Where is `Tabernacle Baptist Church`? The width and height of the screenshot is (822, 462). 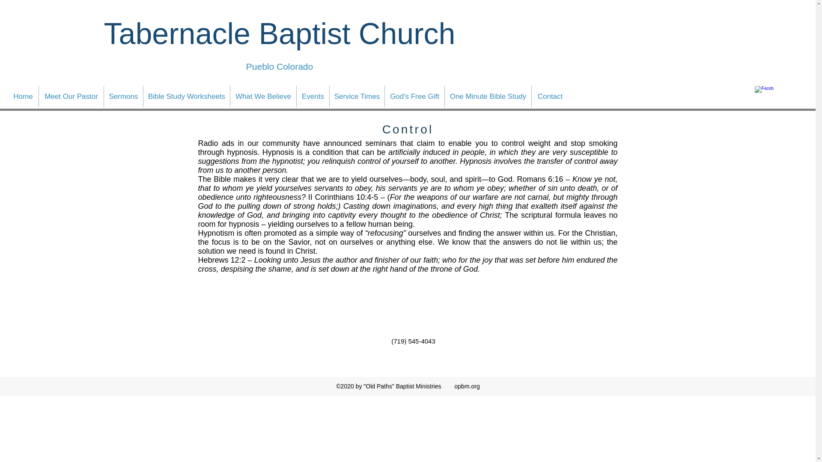
Tabernacle Baptist Church is located at coordinates (279, 33).